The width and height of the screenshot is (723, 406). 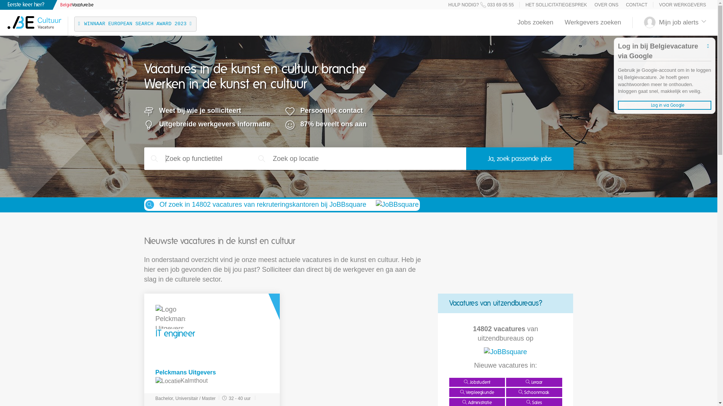 I want to click on  Schoonmaak, so click(x=534, y=392).